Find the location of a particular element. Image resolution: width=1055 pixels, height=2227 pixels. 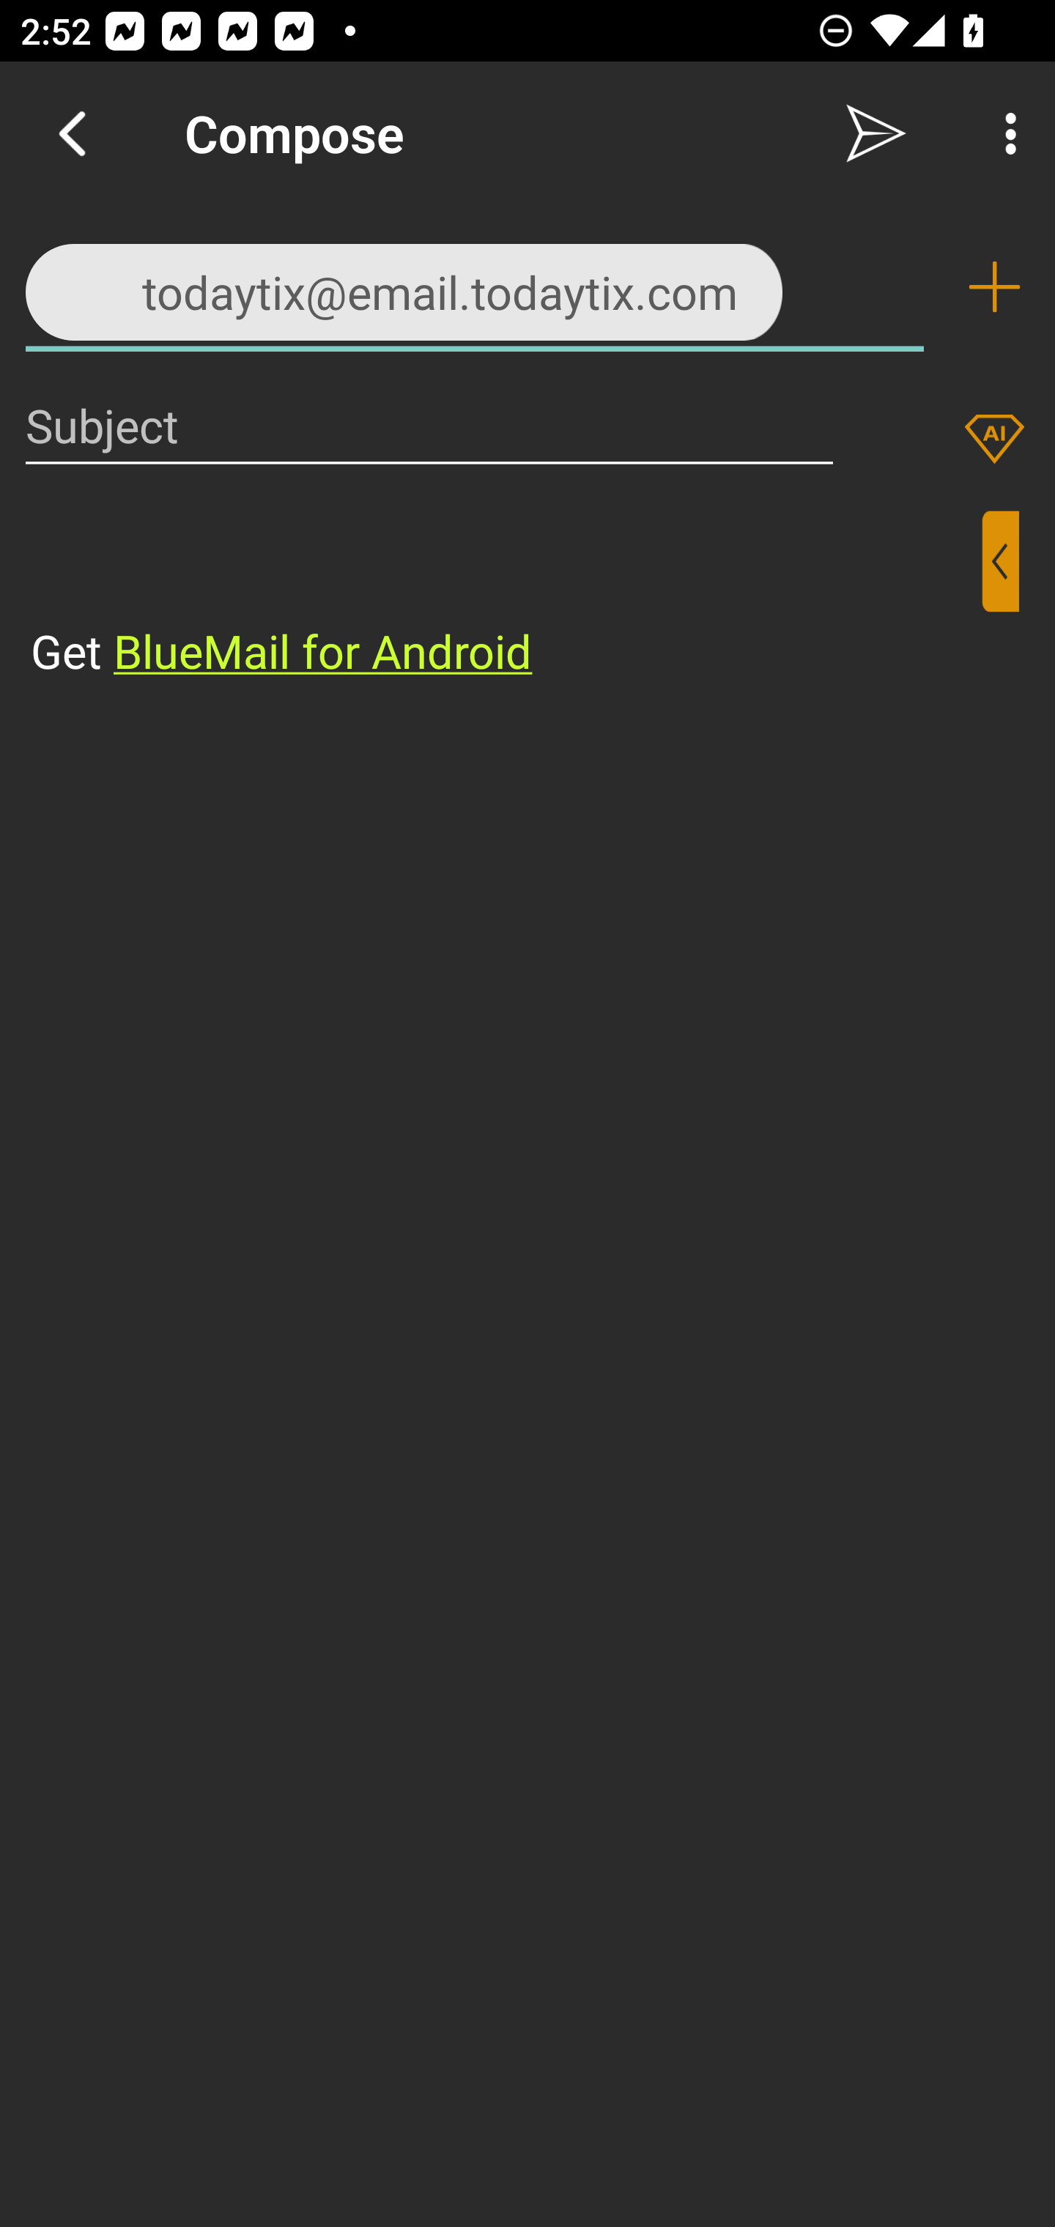

Add recipient (To) is located at coordinates (994, 287).